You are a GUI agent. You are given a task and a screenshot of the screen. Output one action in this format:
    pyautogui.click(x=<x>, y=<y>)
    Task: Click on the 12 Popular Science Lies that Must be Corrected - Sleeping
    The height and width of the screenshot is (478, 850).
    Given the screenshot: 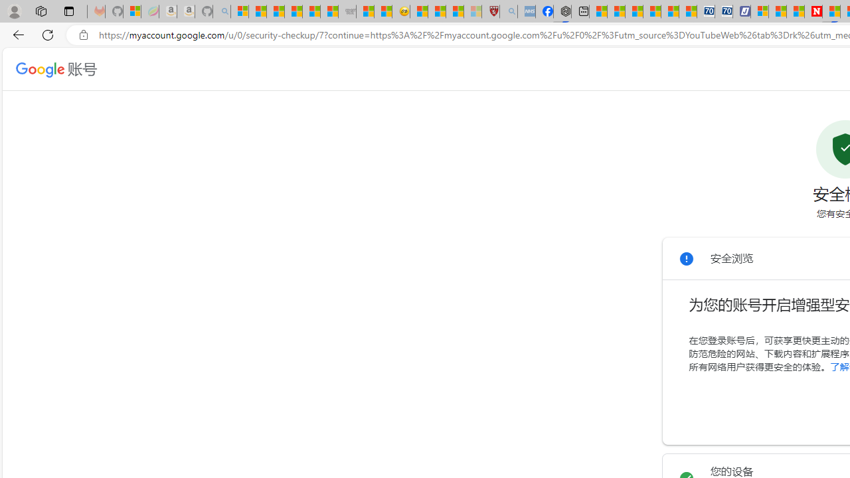 What is the action you would take?
    pyautogui.click(x=472, y=12)
    